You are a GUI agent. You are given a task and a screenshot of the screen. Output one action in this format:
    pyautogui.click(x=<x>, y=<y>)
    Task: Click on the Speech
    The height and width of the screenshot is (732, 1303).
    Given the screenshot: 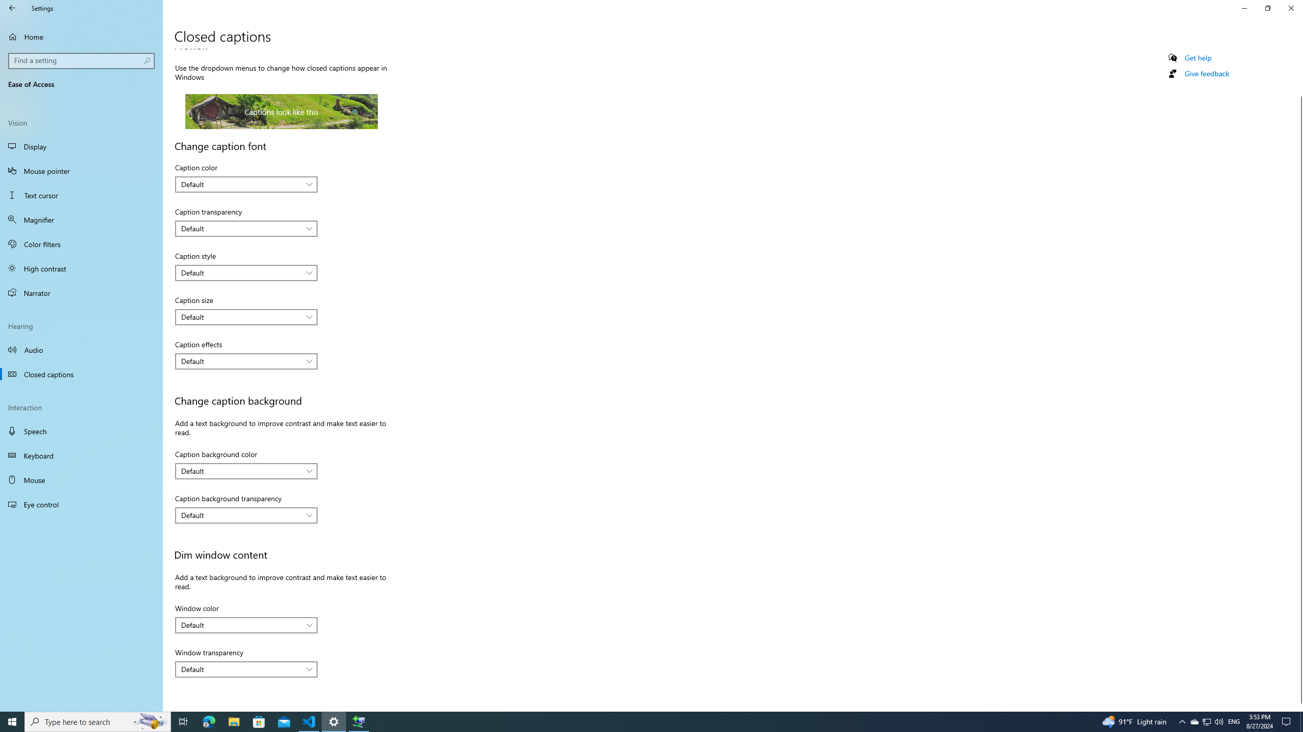 What is the action you would take?
    pyautogui.click(x=81, y=431)
    